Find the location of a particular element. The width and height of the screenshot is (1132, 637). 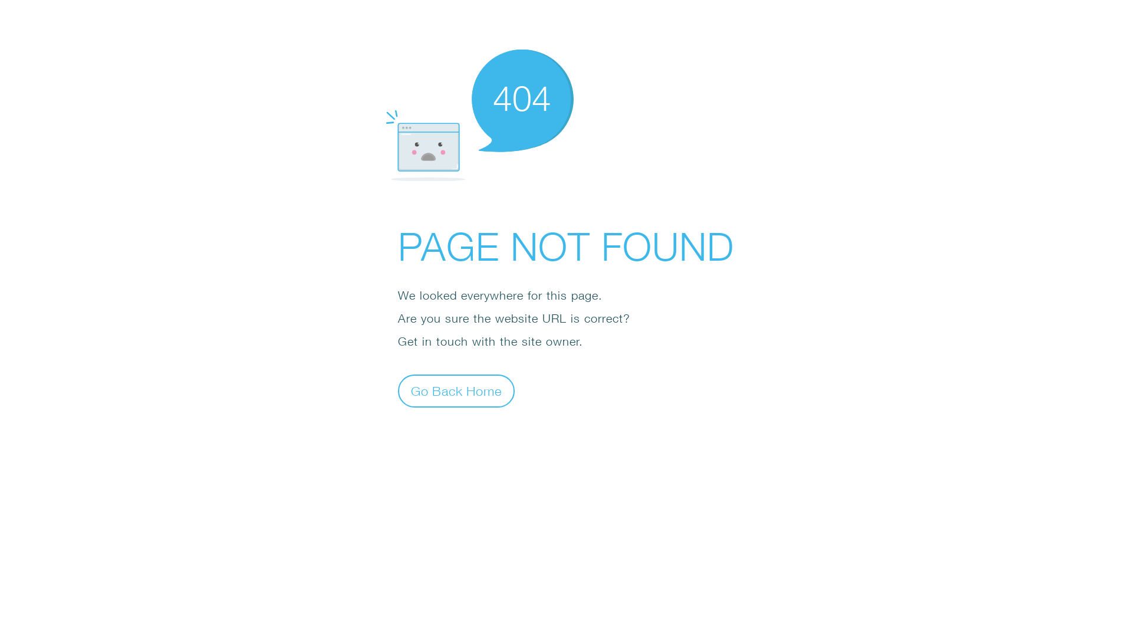

Go Back Home is located at coordinates (456, 390).